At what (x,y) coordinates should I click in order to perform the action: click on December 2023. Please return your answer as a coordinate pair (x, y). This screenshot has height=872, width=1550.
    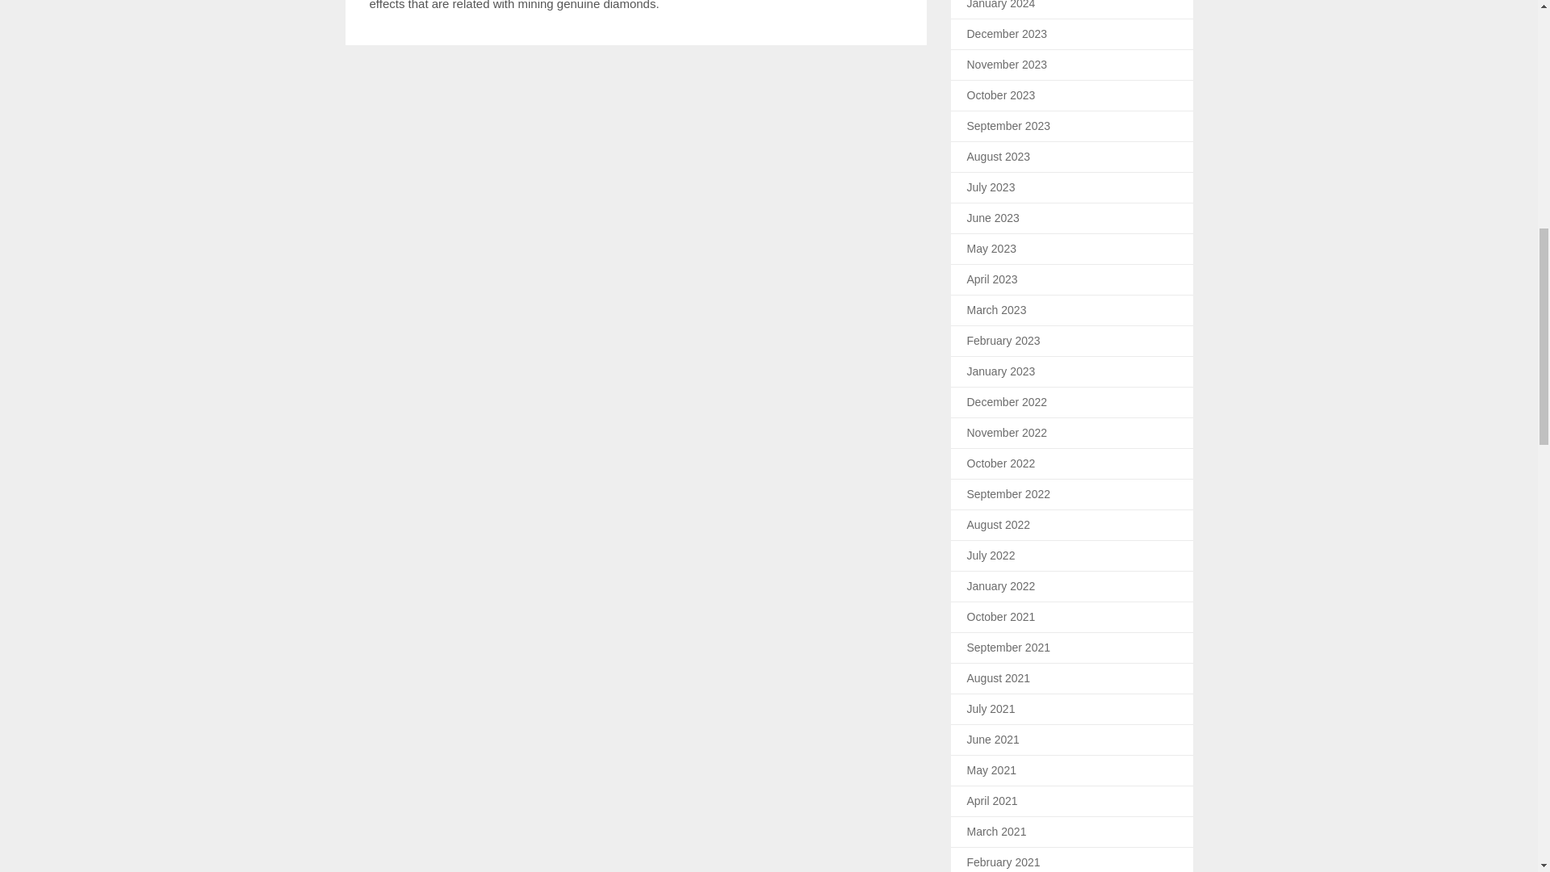
    Looking at the image, I should click on (1007, 33).